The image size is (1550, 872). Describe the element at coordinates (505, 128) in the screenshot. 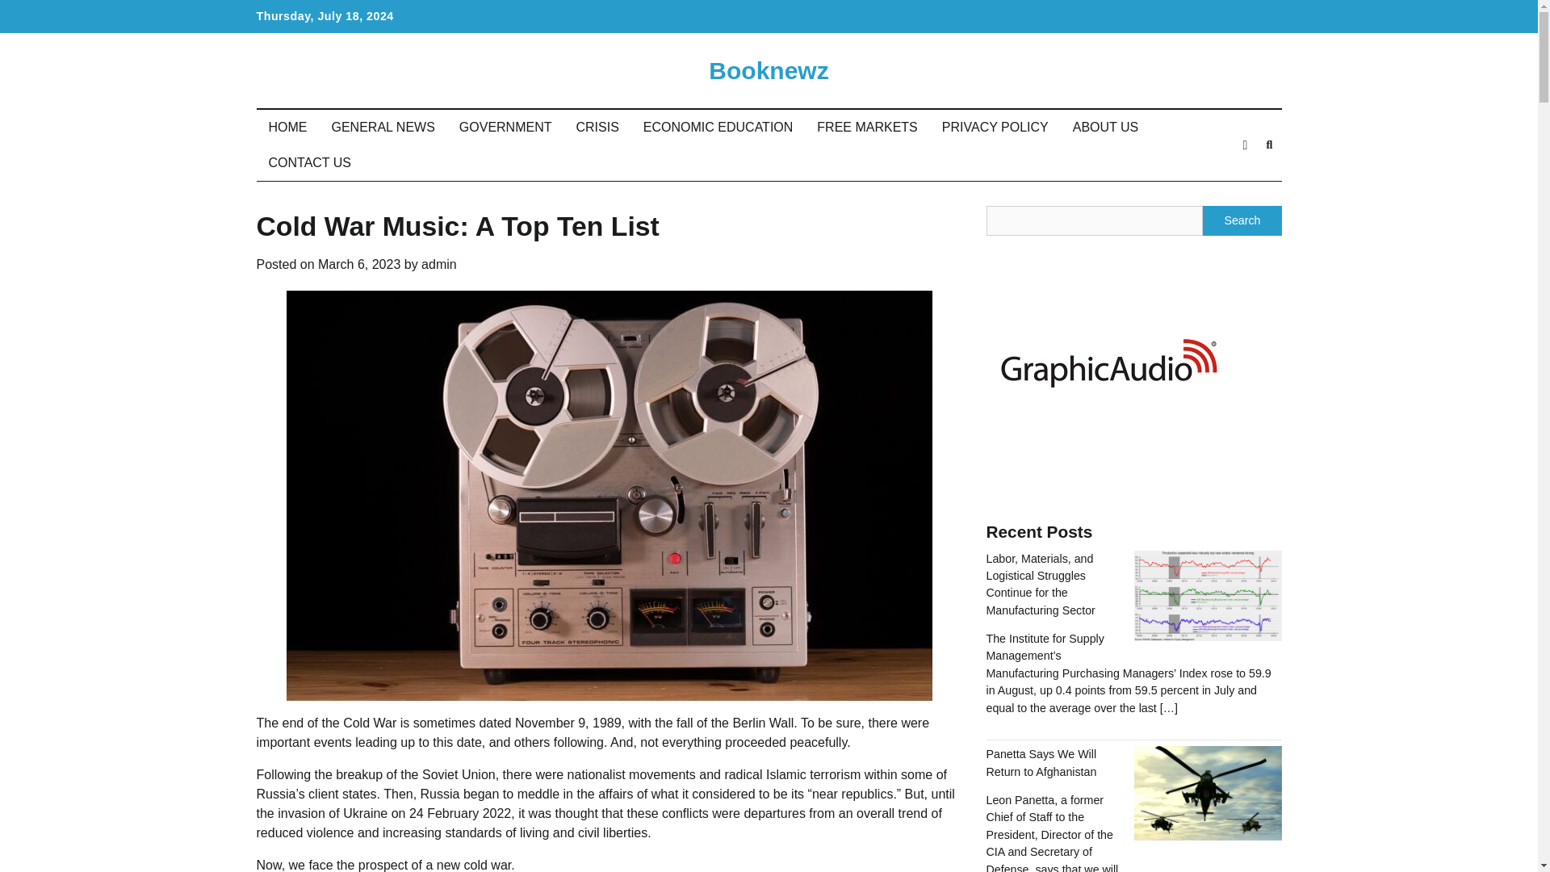

I see `GOVERNMENT` at that location.